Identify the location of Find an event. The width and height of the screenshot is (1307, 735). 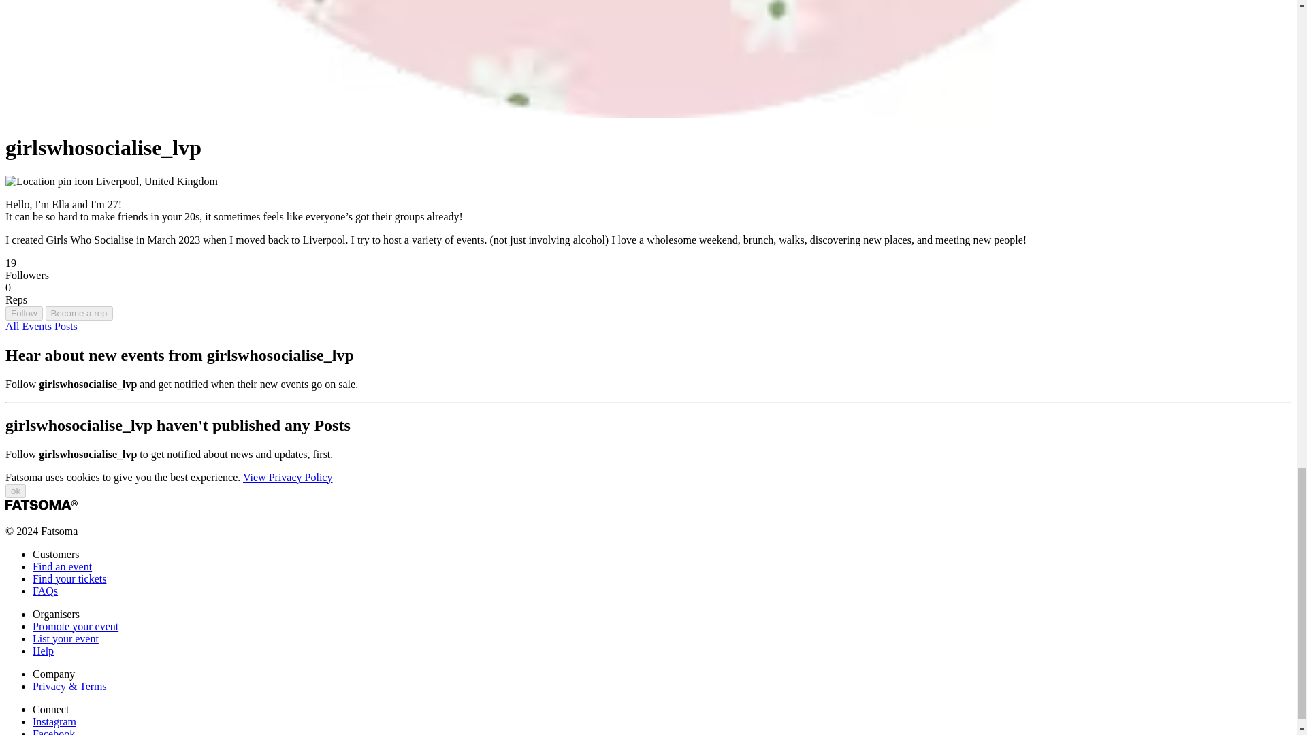
(62, 566).